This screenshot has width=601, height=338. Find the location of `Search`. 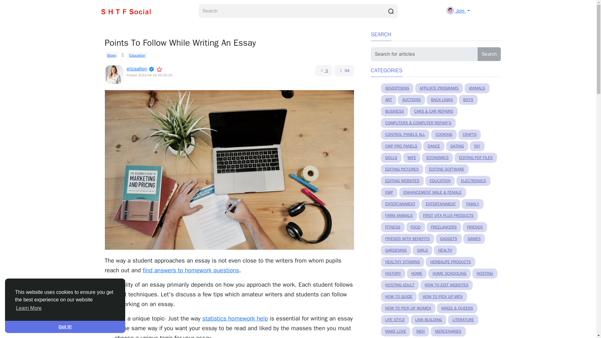

Search is located at coordinates (490, 54).